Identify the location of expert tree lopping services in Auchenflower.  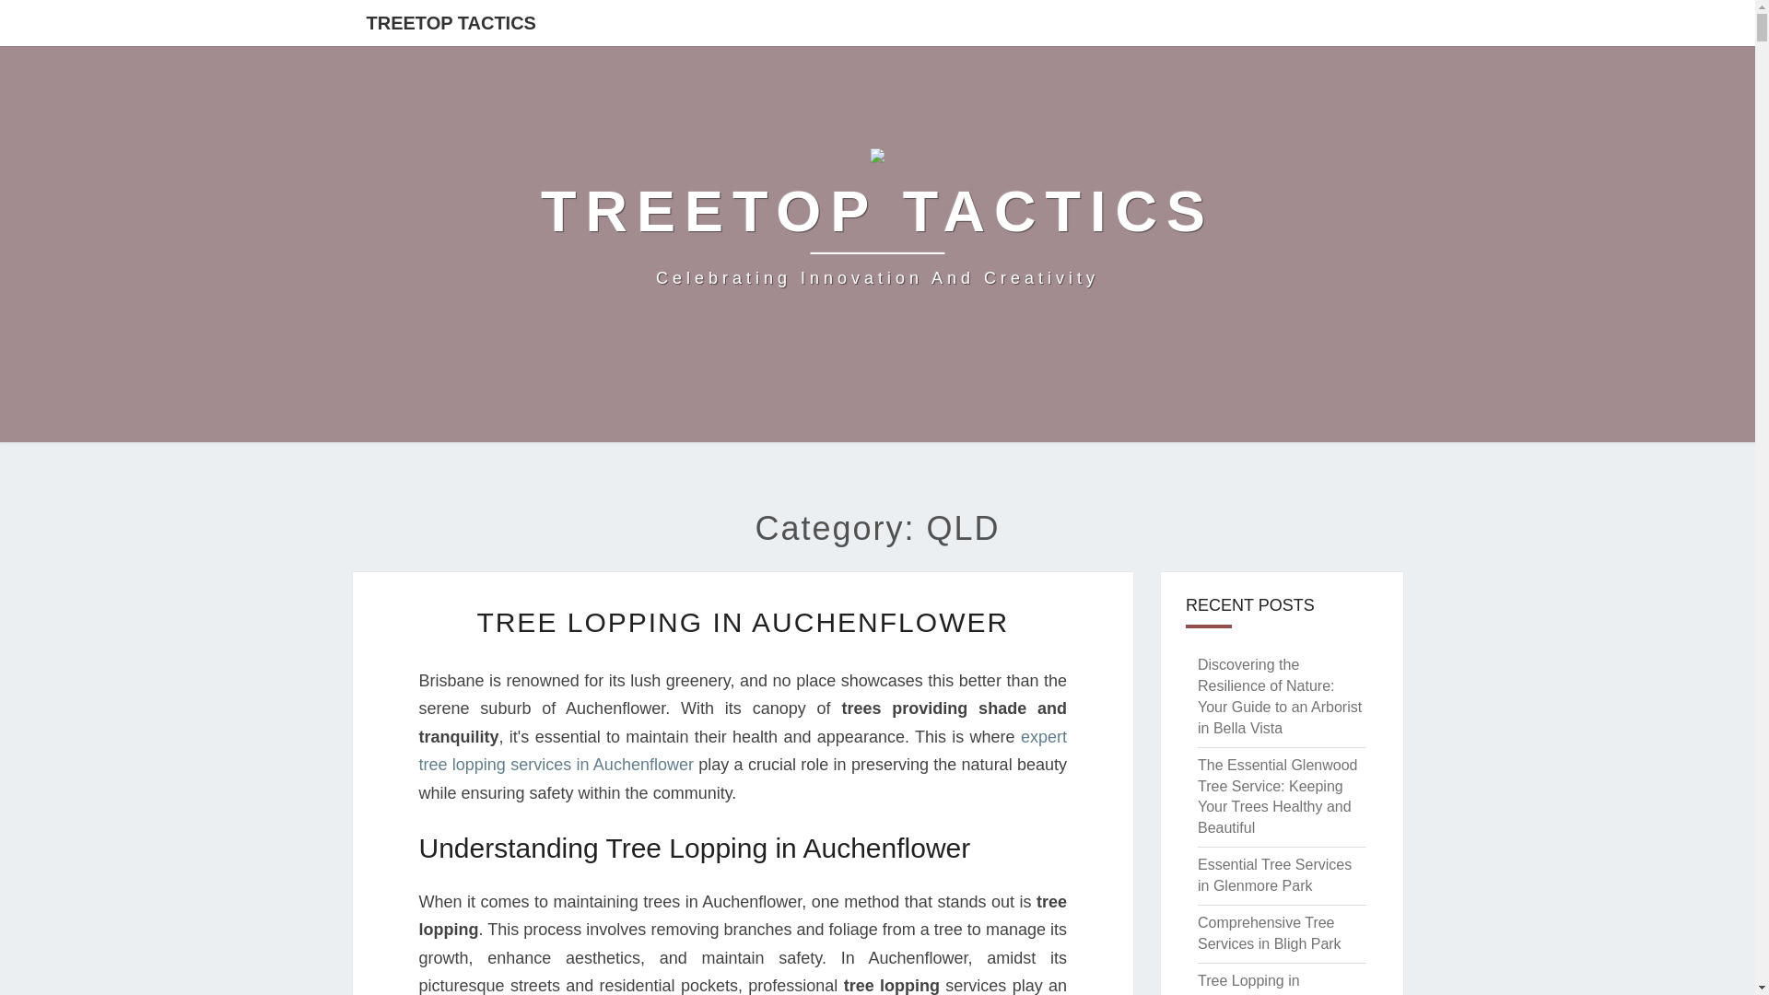
(450, 22).